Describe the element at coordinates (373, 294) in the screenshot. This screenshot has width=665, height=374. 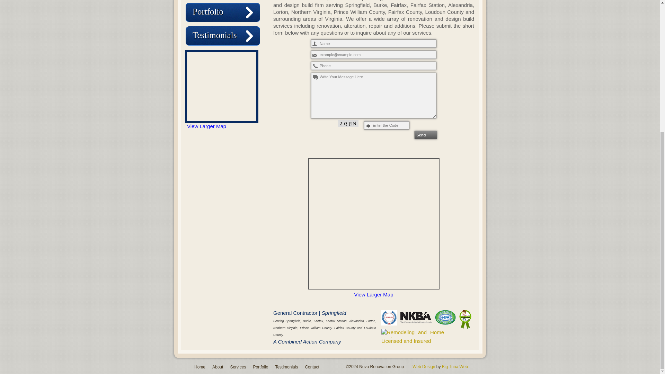
I see `View Larger Map` at that location.